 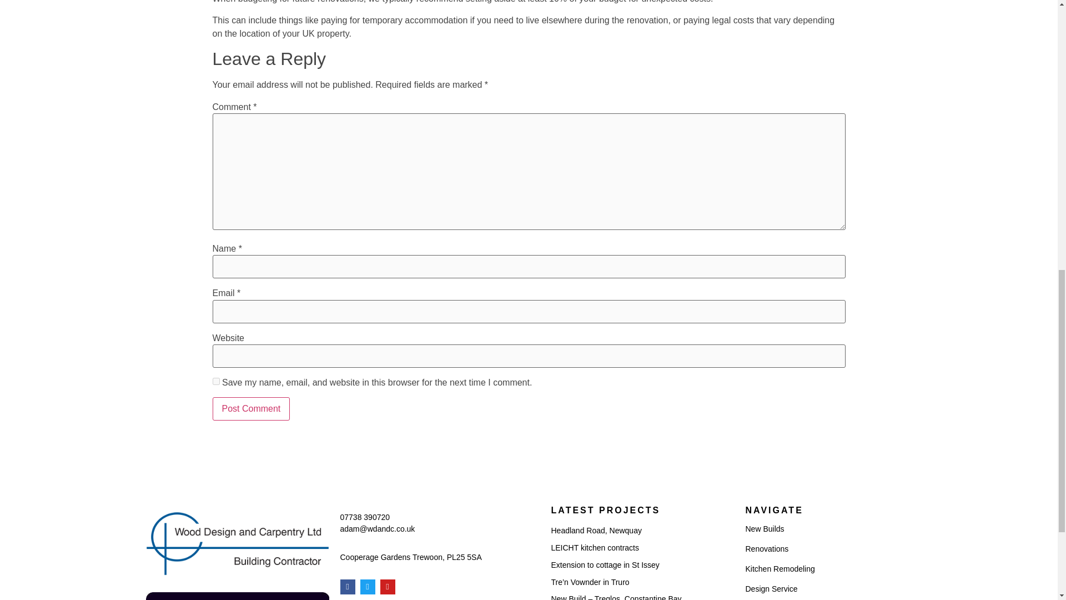 What do you see at coordinates (820, 549) in the screenshot?
I see `Renovations` at bounding box center [820, 549].